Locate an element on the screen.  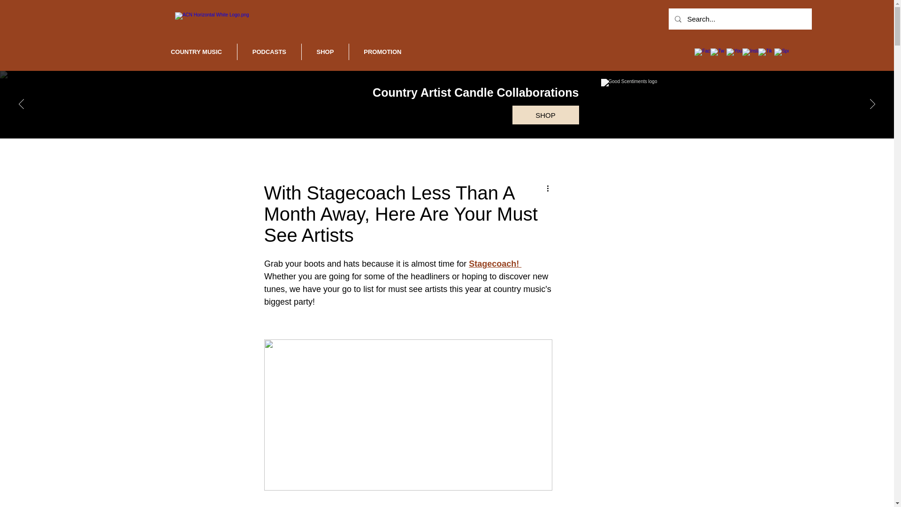
Stagecoach!  is located at coordinates (495, 264).